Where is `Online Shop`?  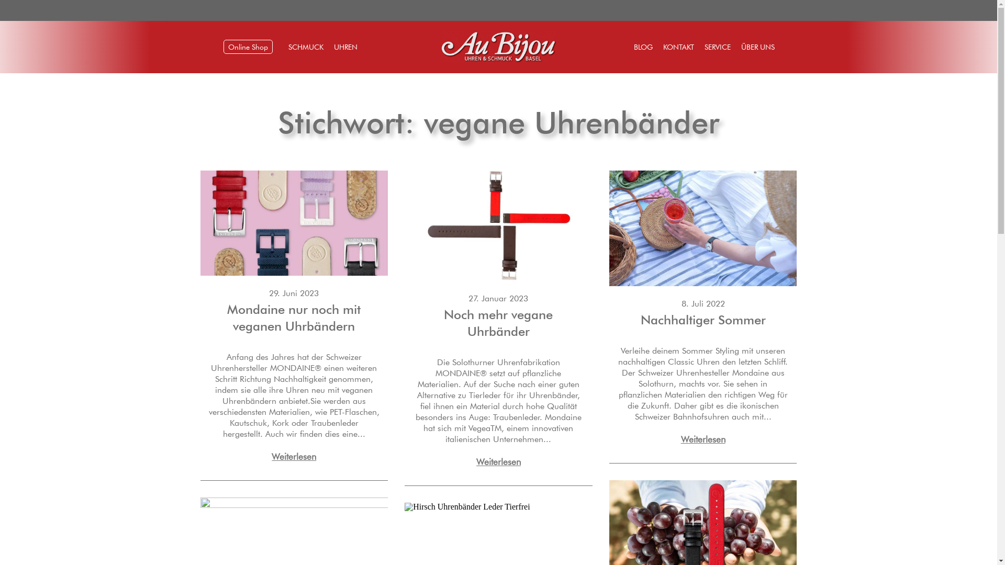
Online Shop is located at coordinates (248, 47).